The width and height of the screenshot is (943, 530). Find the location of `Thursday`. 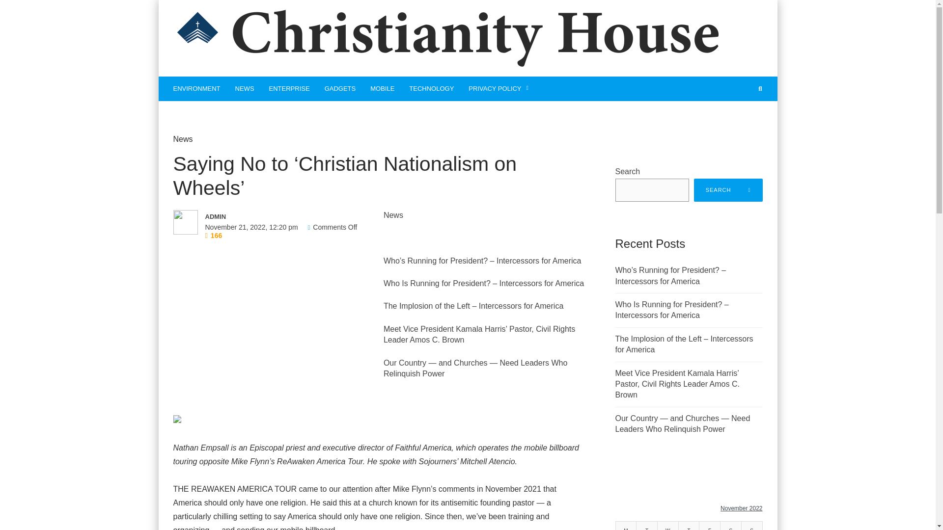

Thursday is located at coordinates (689, 526).